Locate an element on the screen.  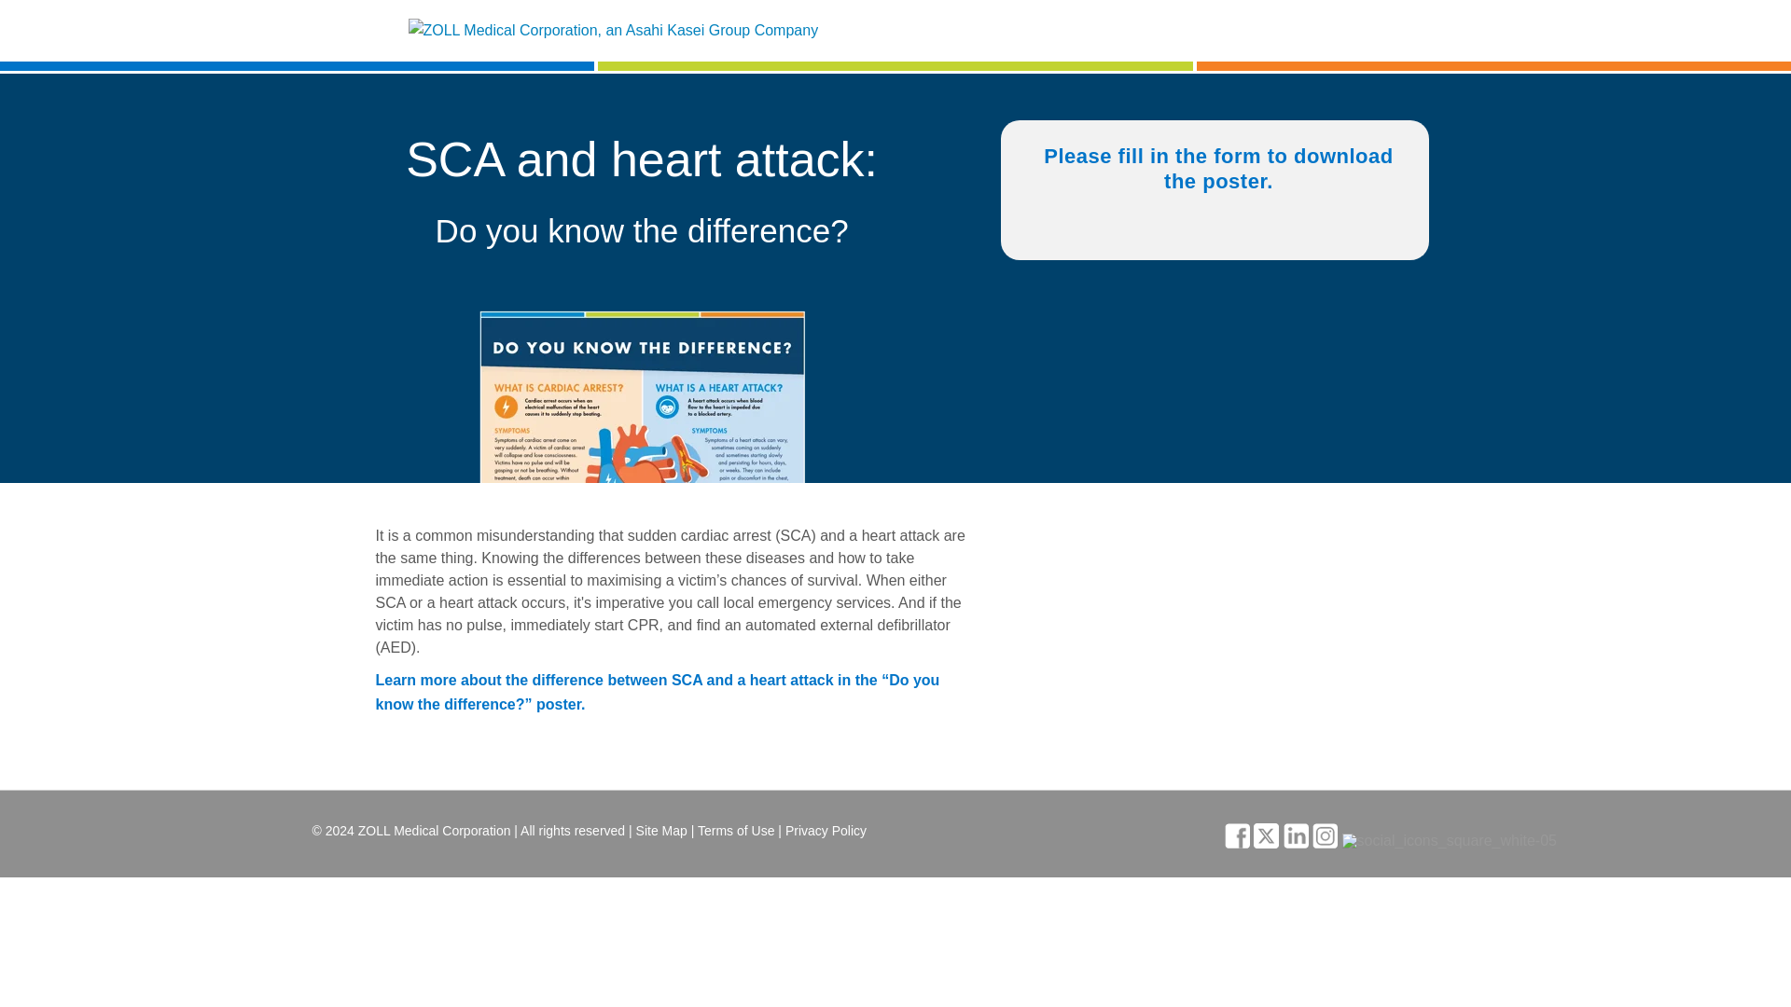
Privacy Policy is located at coordinates (826, 830).